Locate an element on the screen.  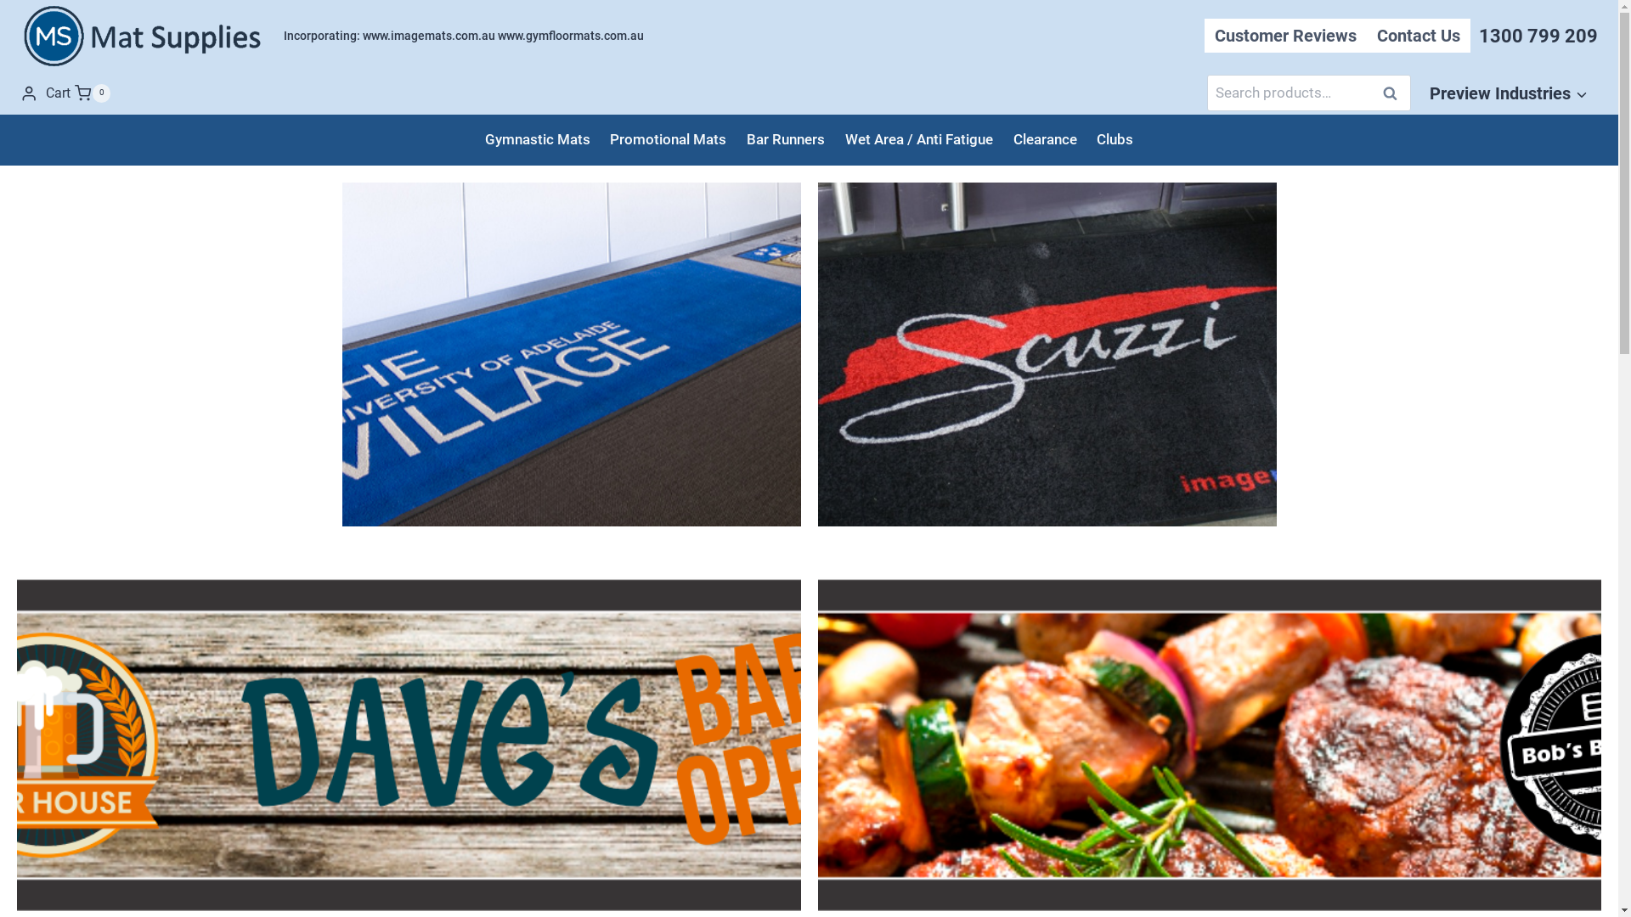
Preview Industries is located at coordinates (1509, 93).